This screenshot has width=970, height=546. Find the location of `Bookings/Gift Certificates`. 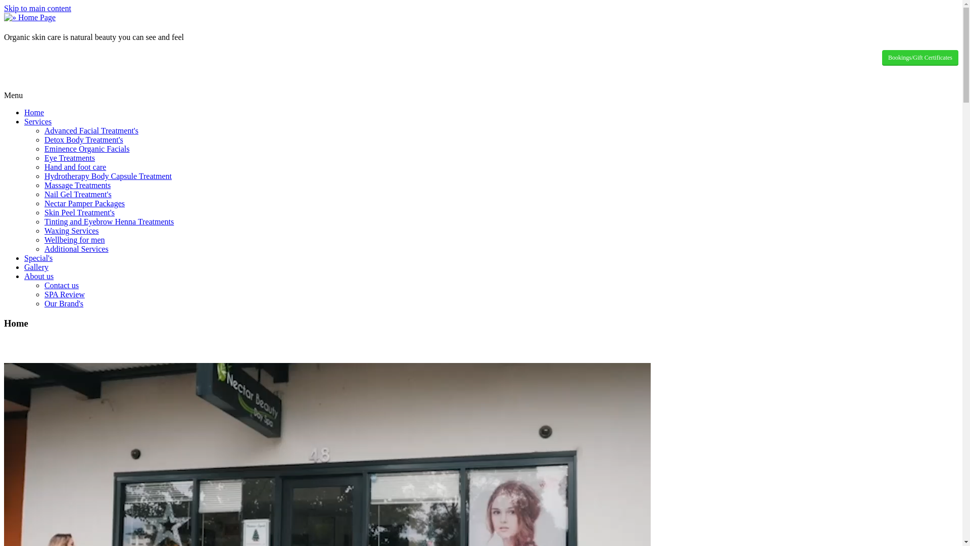

Bookings/Gift Certificates is located at coordinates (920, 58).